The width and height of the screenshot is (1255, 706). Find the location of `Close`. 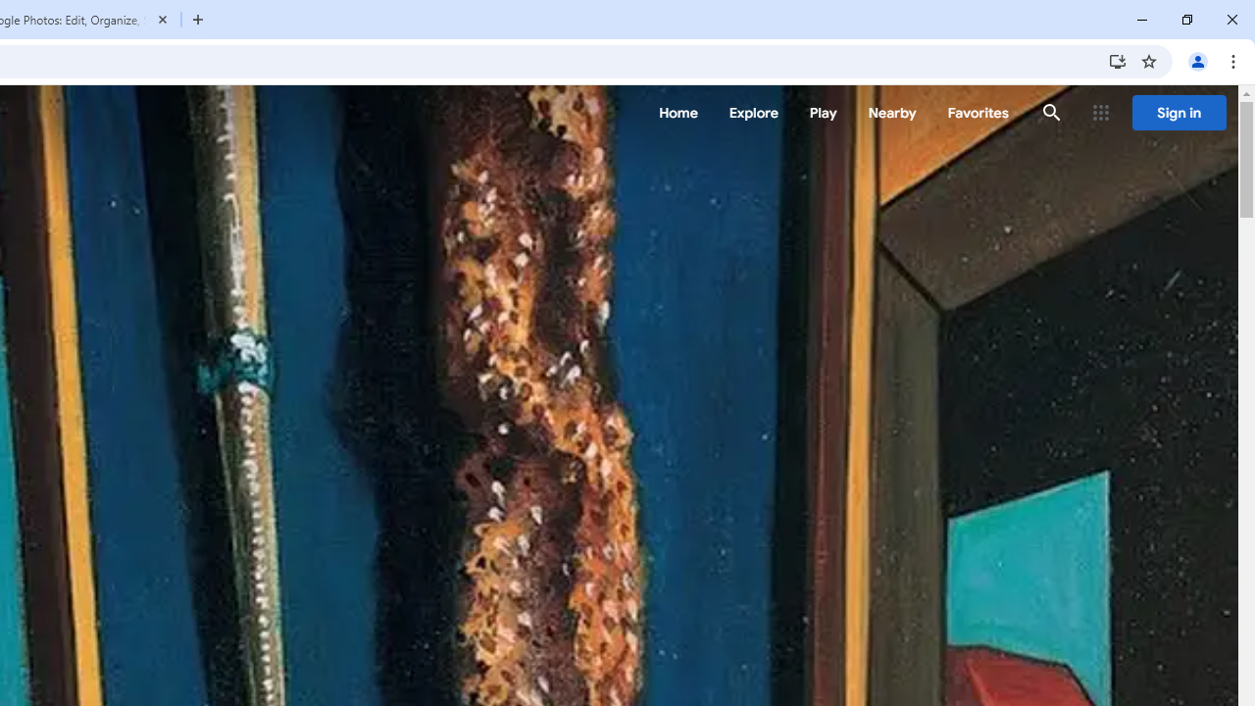

Close is located at coordinates (163, 19).